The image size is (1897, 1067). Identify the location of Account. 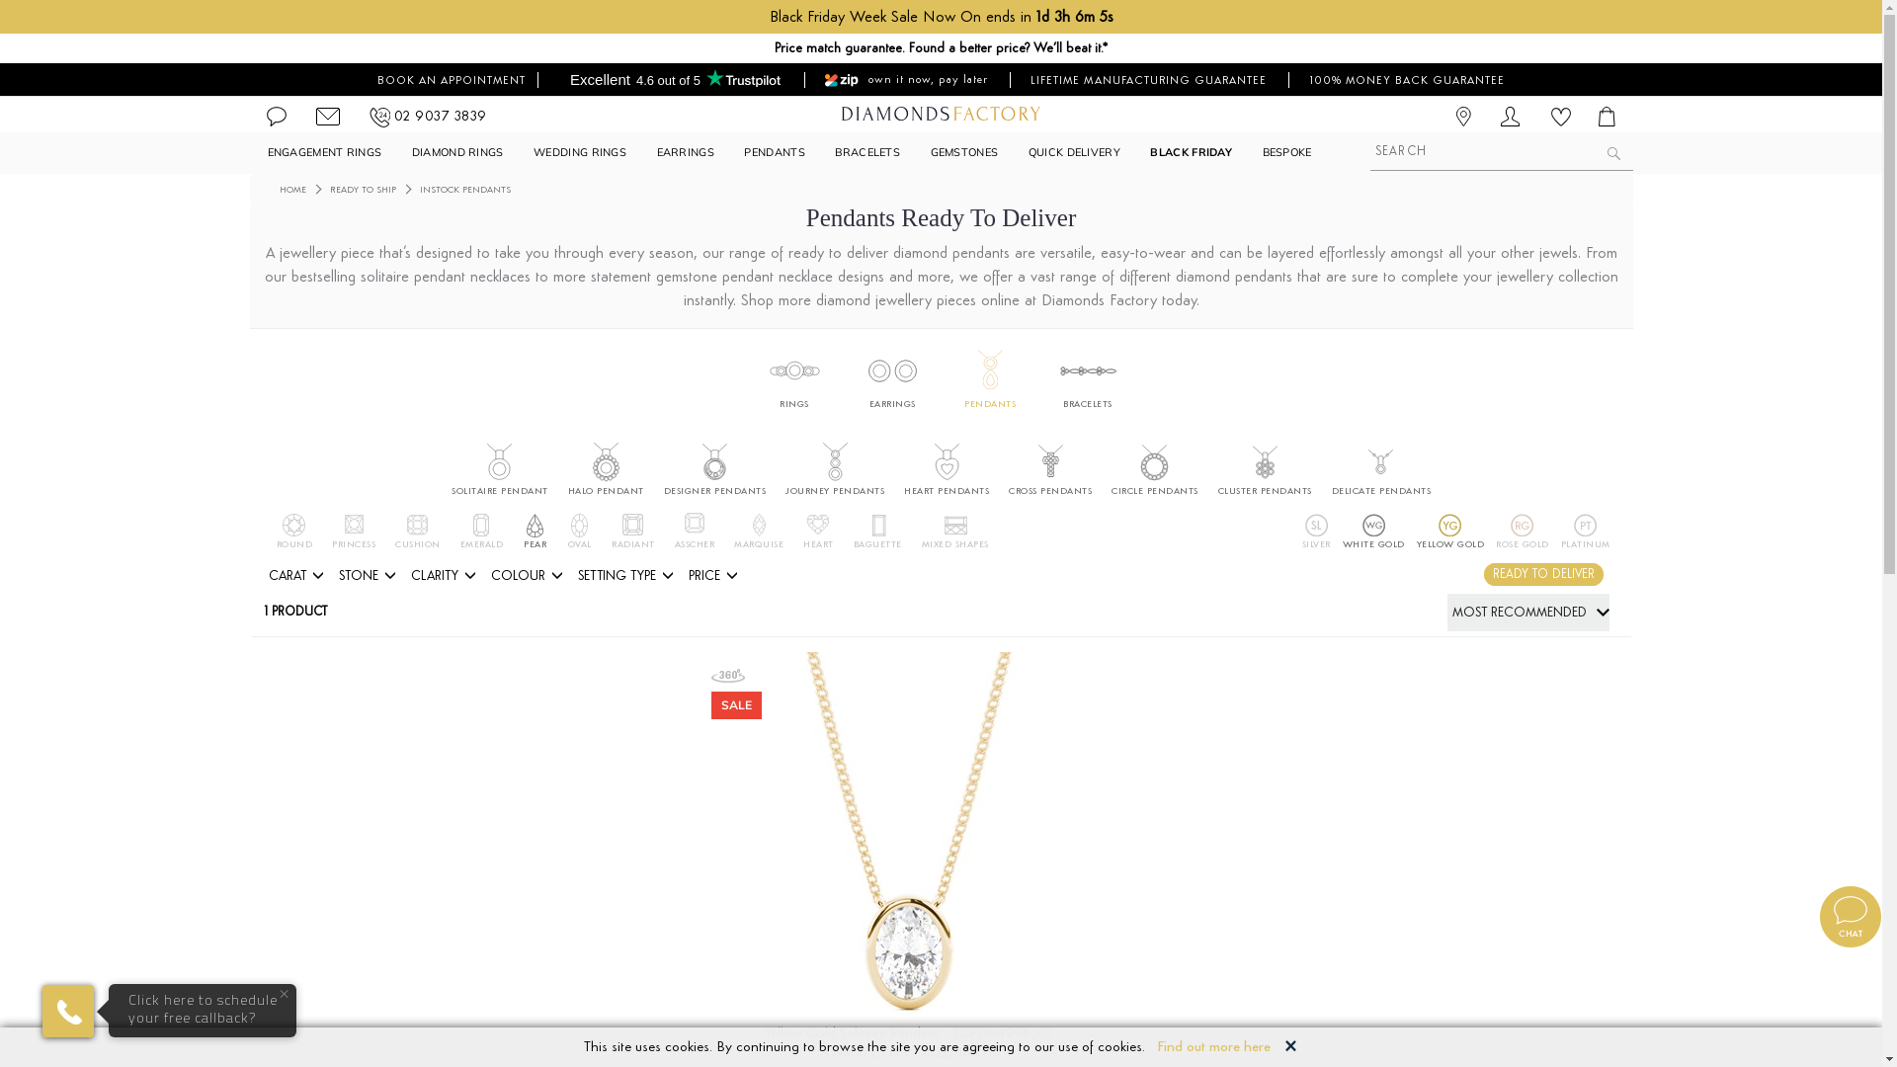
(1511, 121).